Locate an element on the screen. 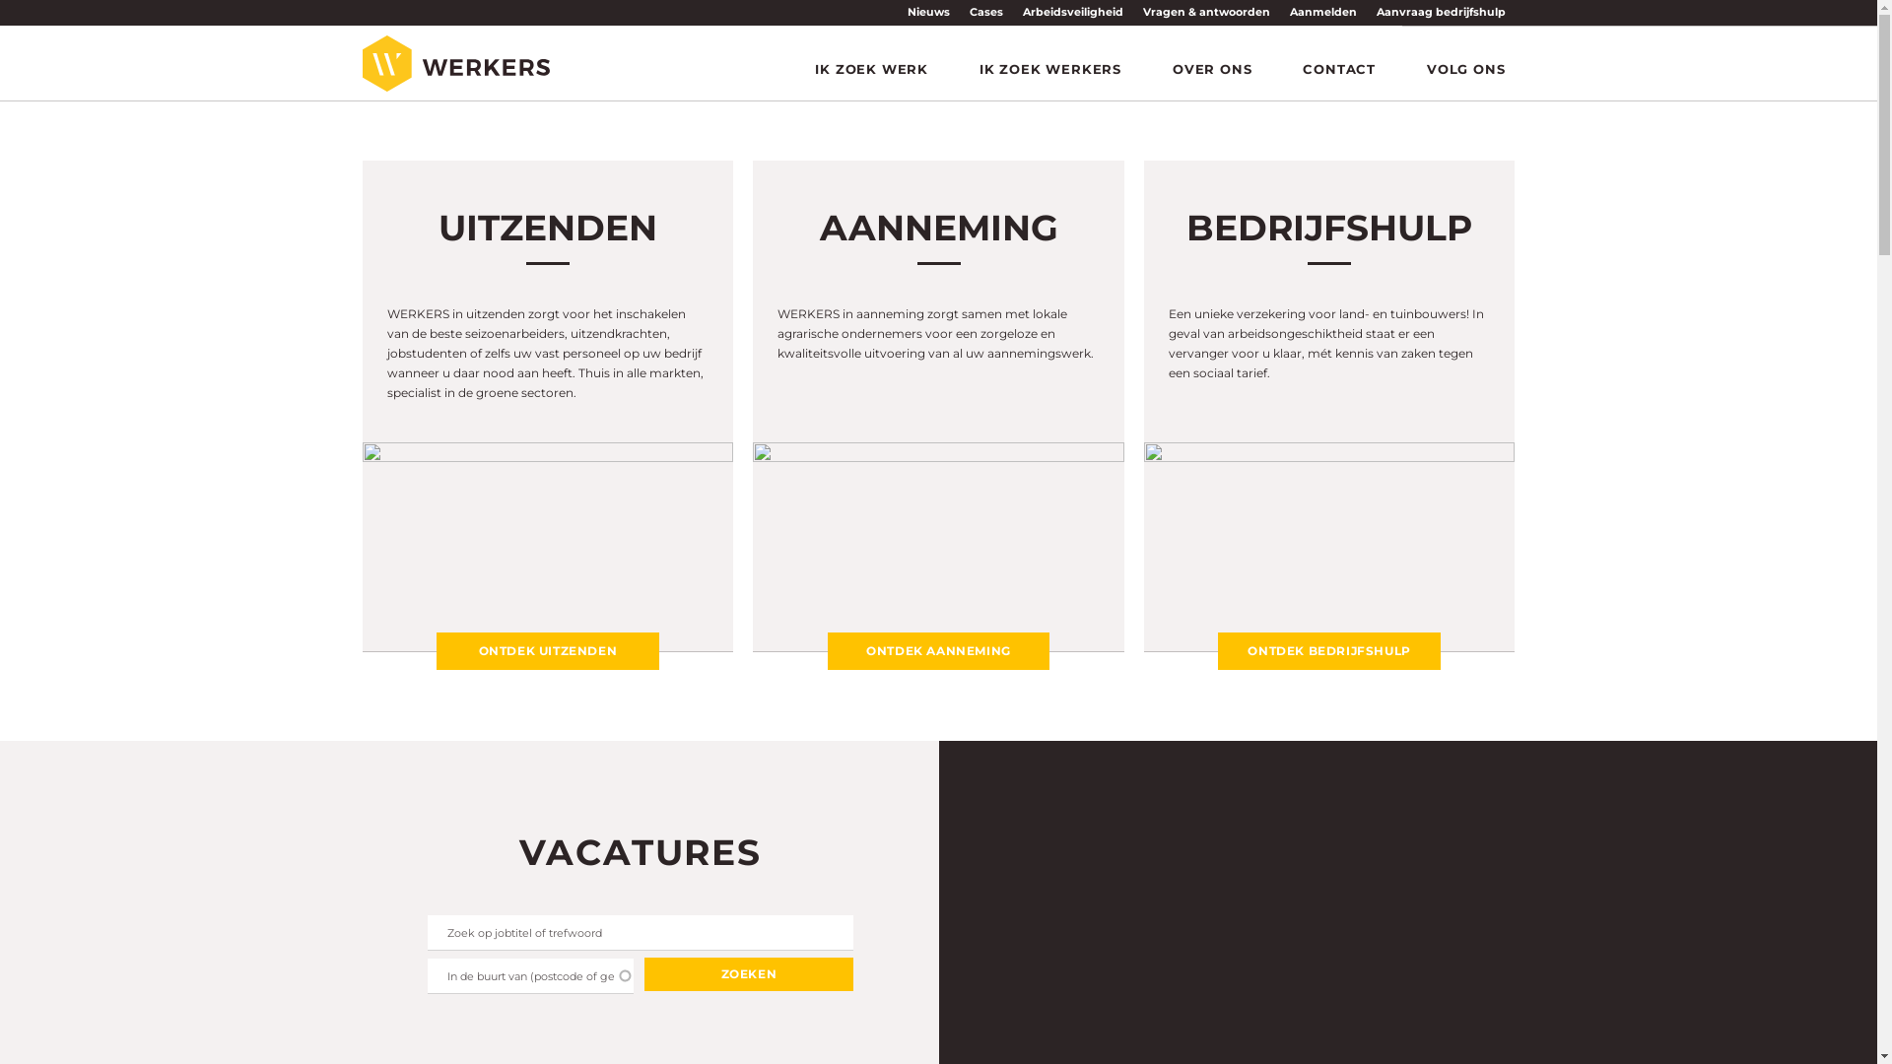 This screenshot has width=1892, height=1064. ONTDEK UITZENDEN is located at coordinates (548, 651).